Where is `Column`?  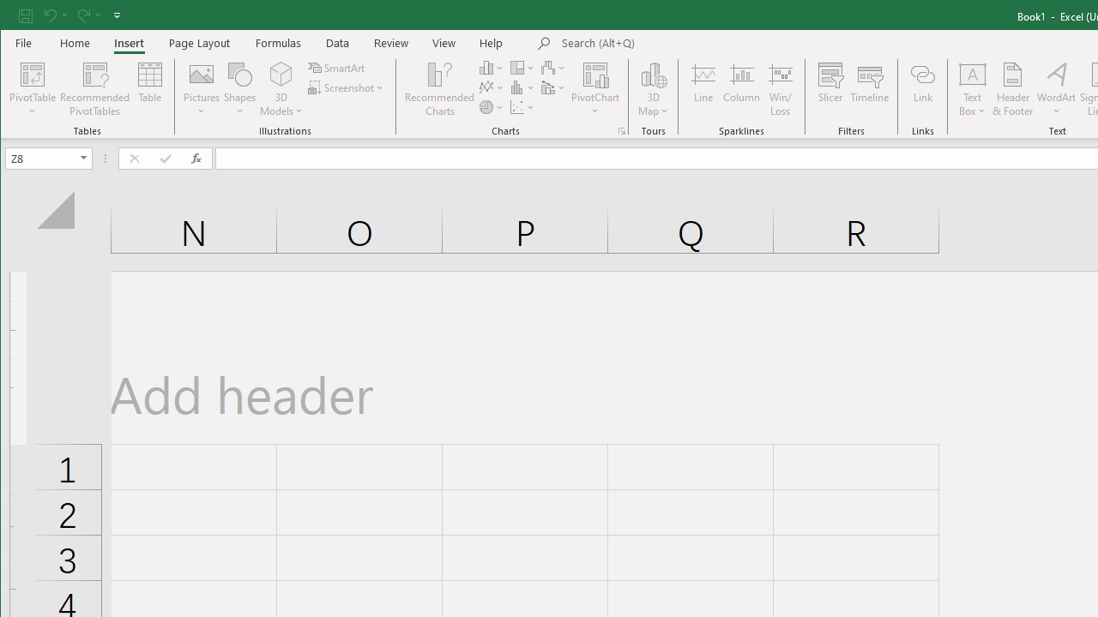
Column is located at coordinates (741, 89).